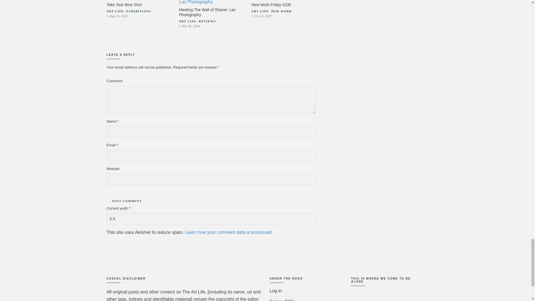 The height and width of the screenshot is (301, 535). What do you see at coordinates (207, 21) in the screenshot?
I see `REVIEWS` at bounding box center [207, 21].